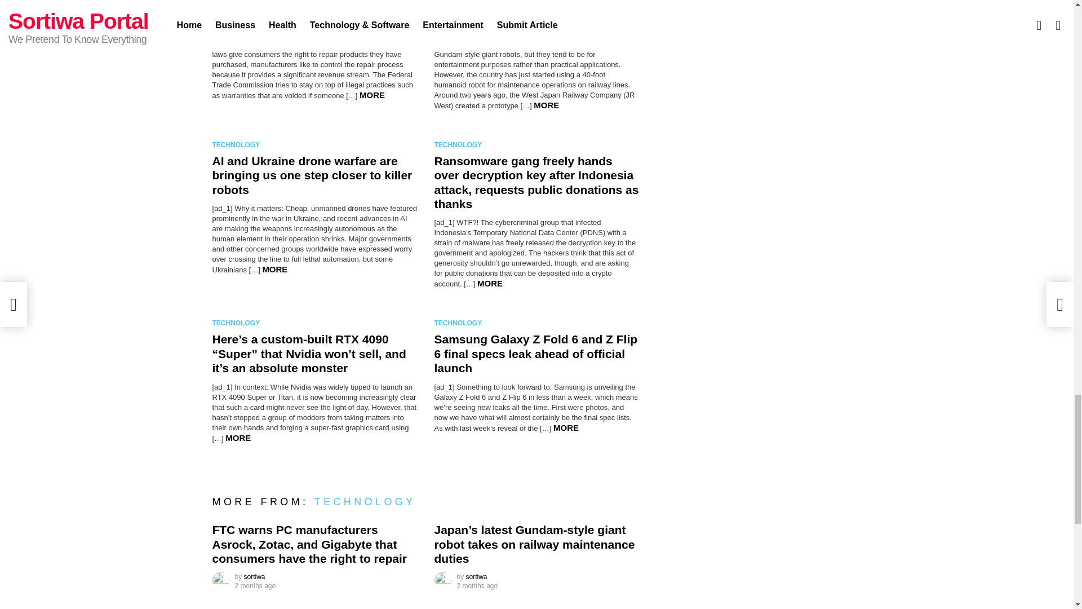 This screenshot has height=609, width=1082. Describe the element at coordinates (372, 95) in the screenshot. I see `MORE` at that location.